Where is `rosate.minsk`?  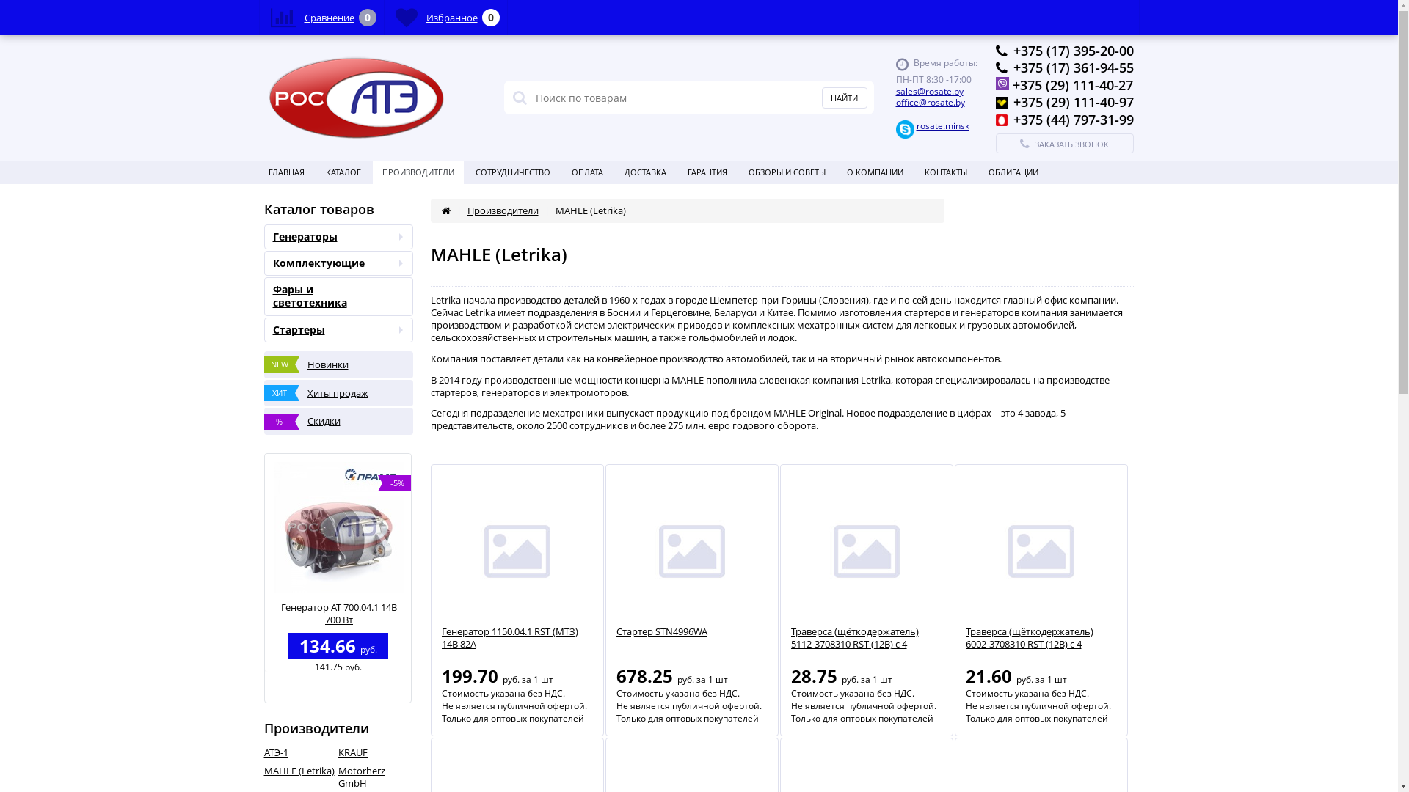
rosate.minsk is located at coordinates (942, 126).